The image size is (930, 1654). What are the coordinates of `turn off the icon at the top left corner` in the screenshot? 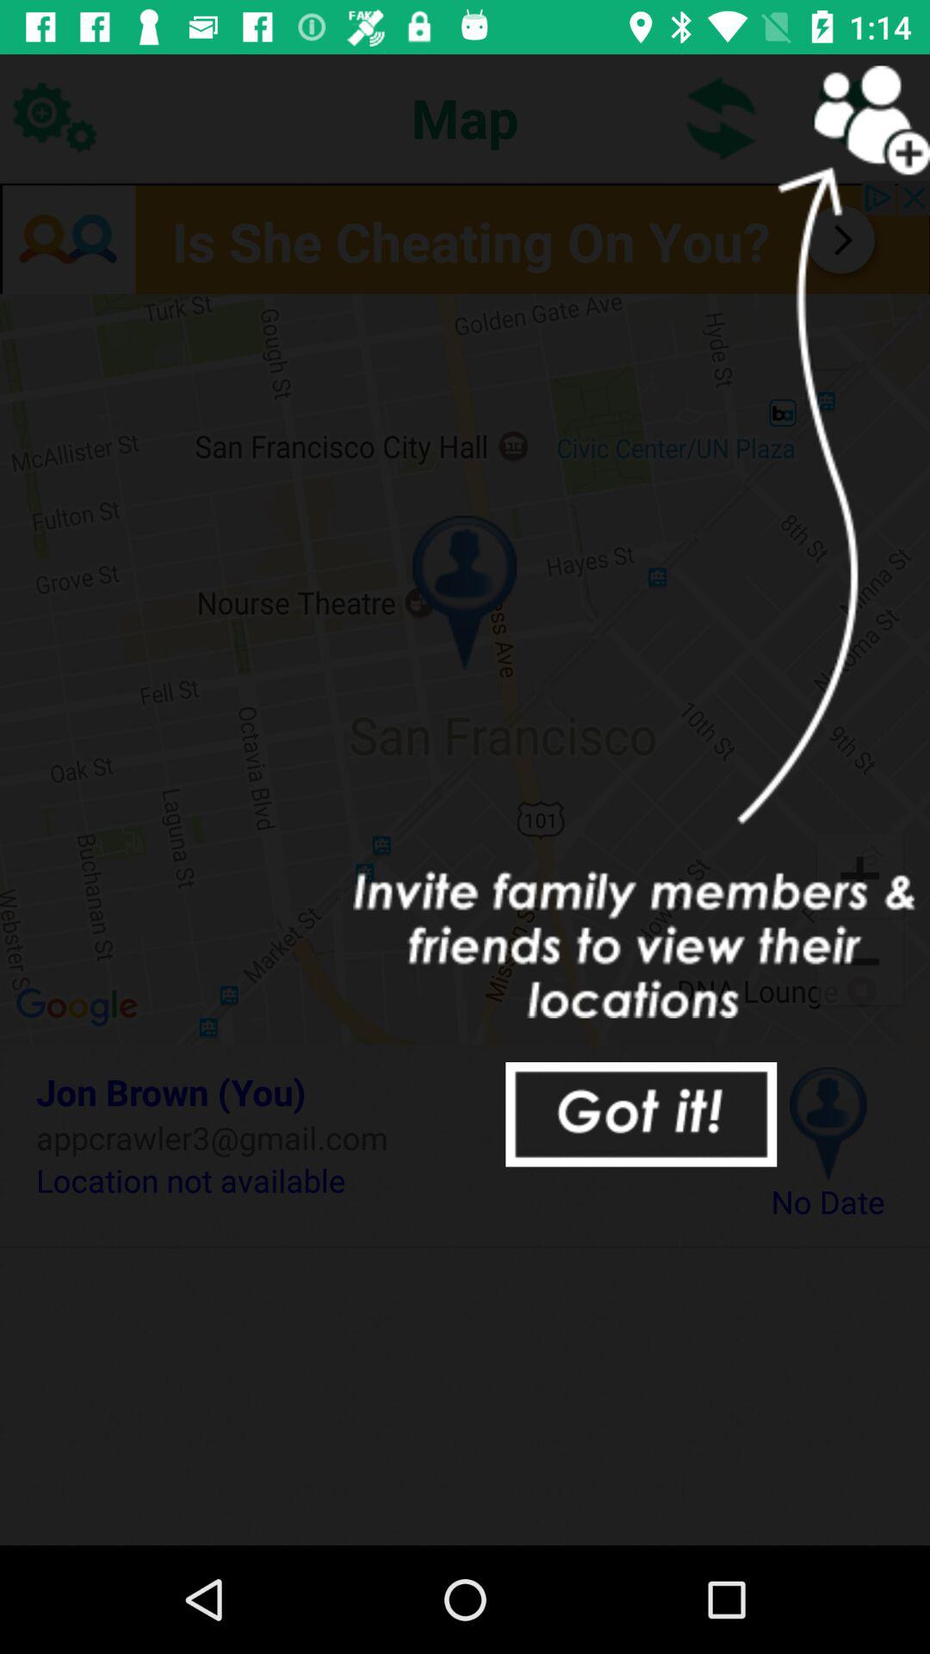 It's located at (54, 117).